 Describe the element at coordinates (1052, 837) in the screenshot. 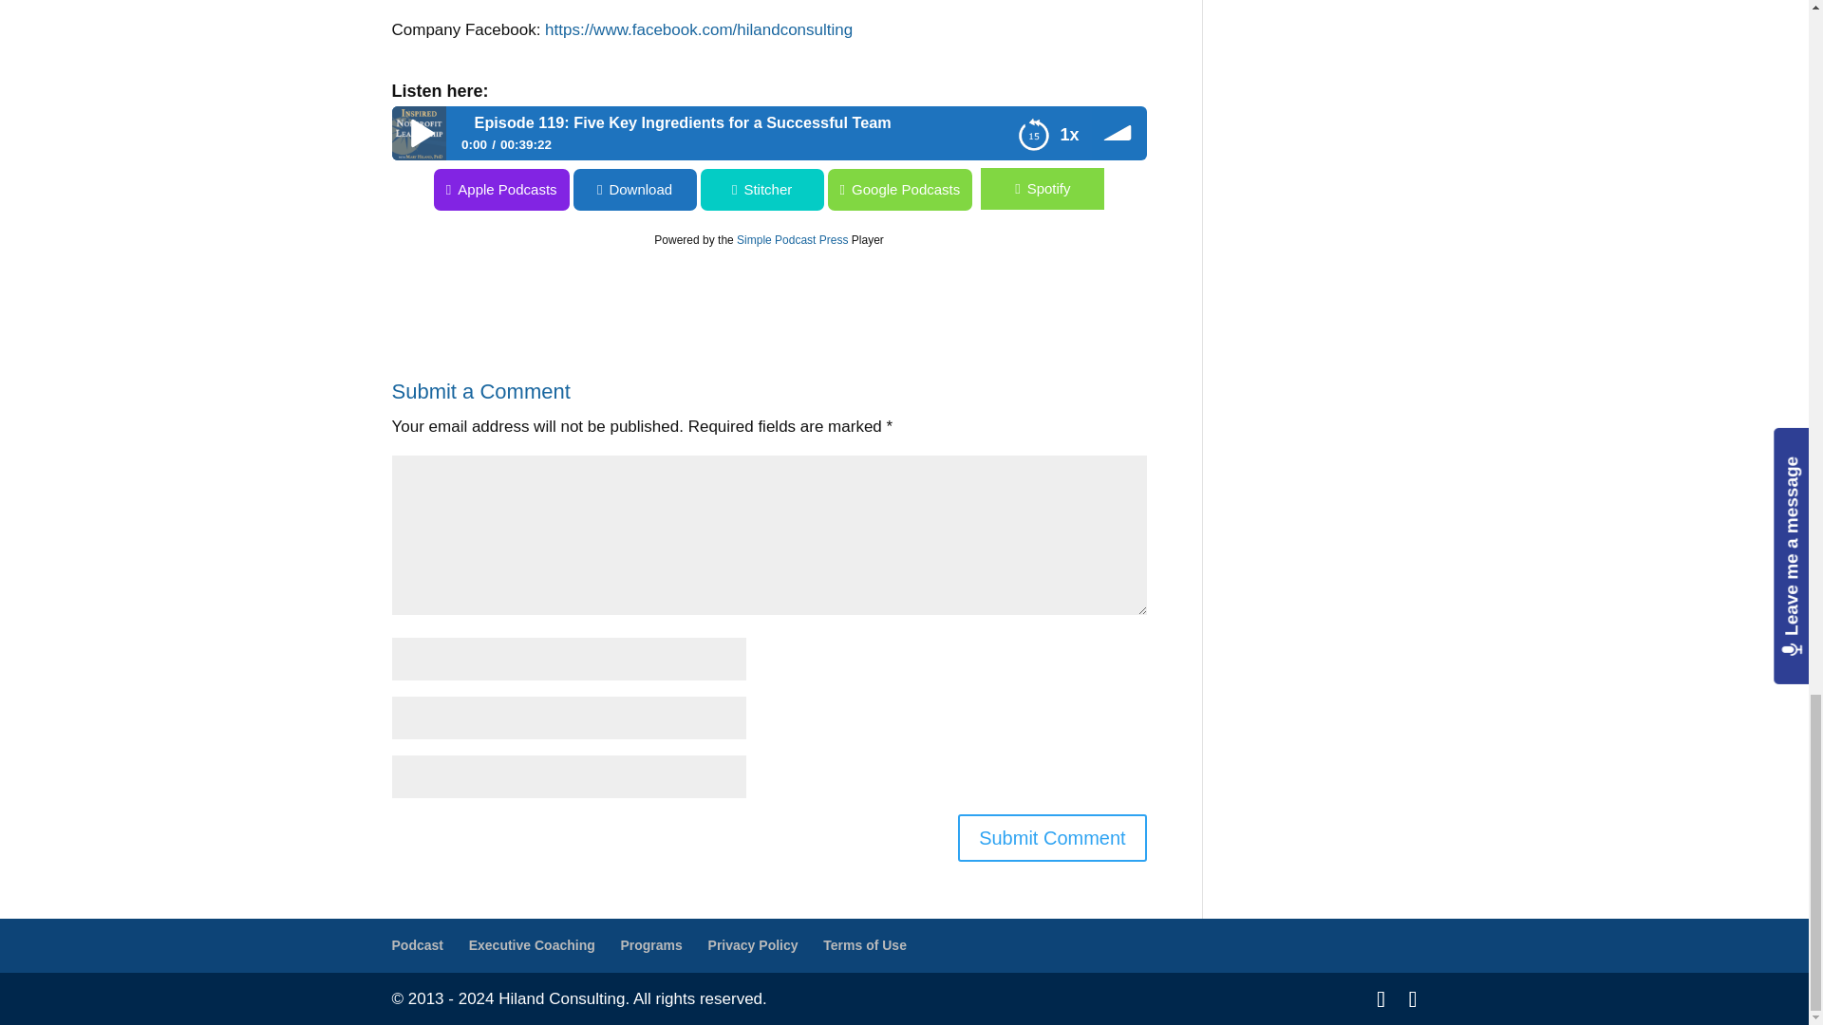

I see `Submit Comment` at that location.